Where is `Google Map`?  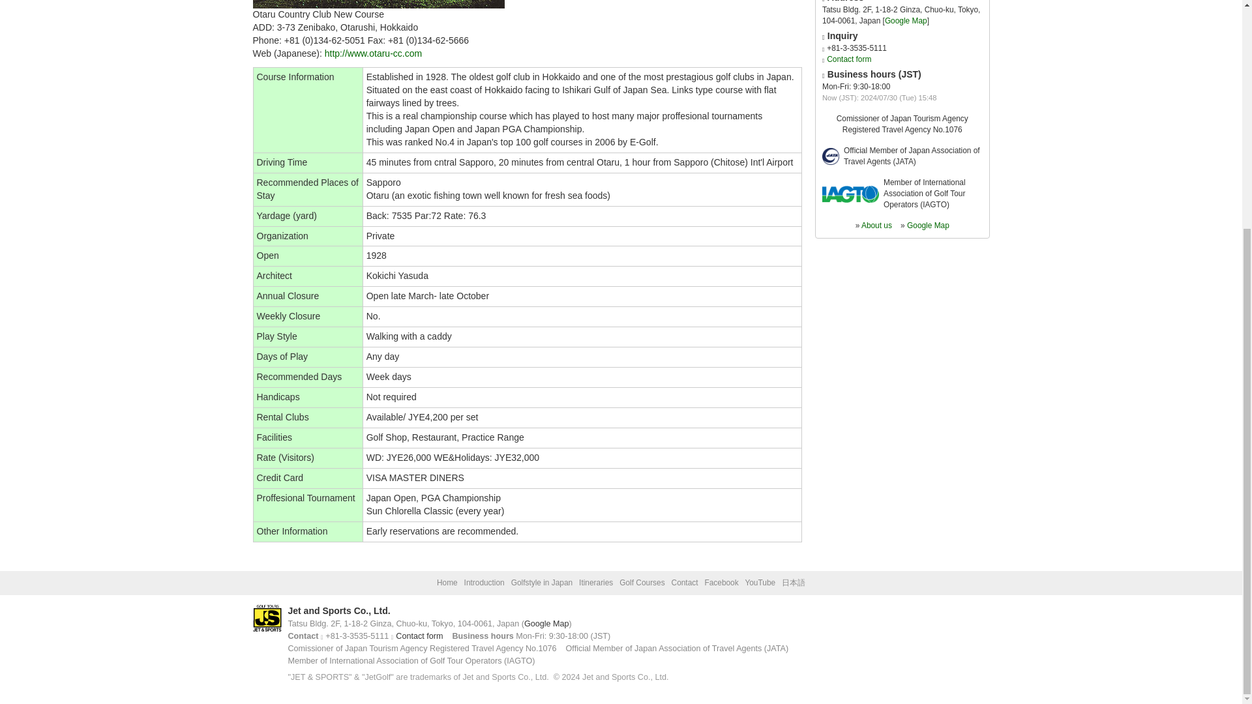
Google Map is located at coordinates (906, 20).